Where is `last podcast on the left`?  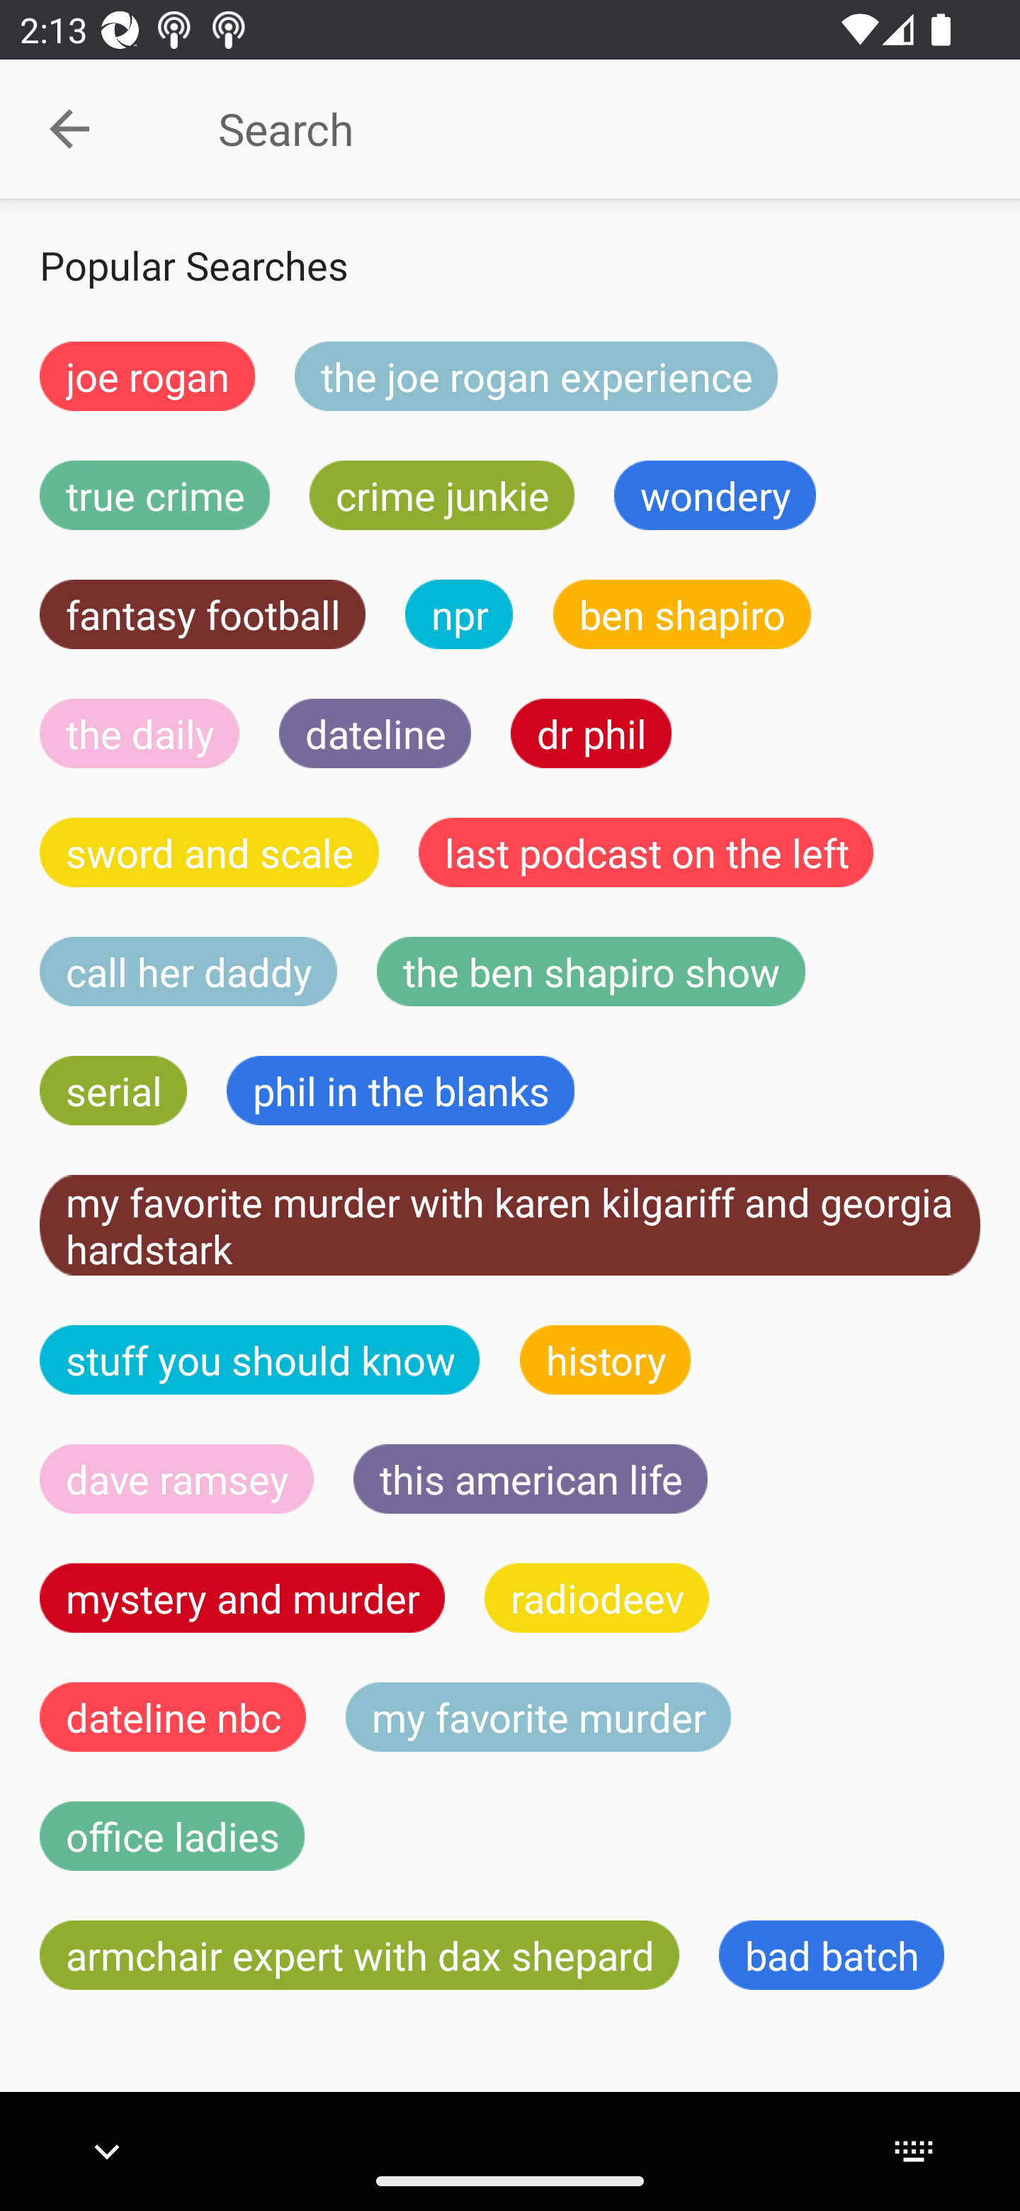
last podcast on the left is located at coordinates (646, 852).